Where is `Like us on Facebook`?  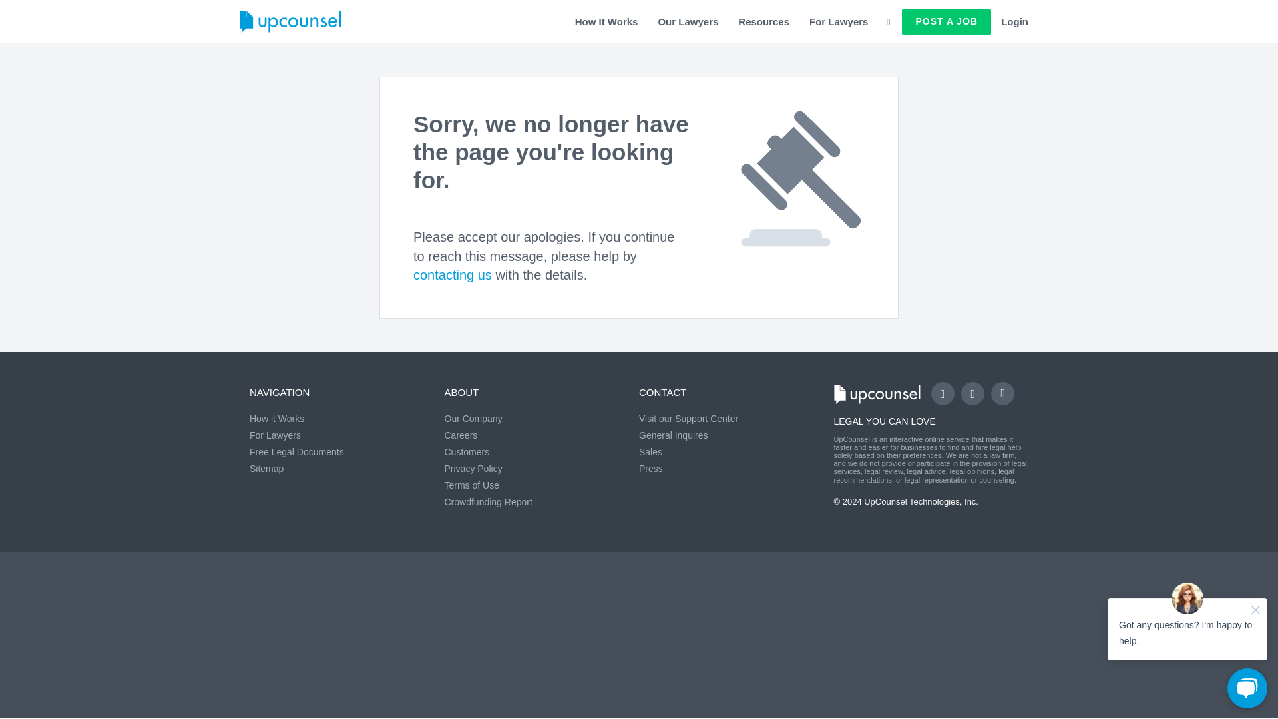 Like us on Facebook is located at coordinates (943, 393).